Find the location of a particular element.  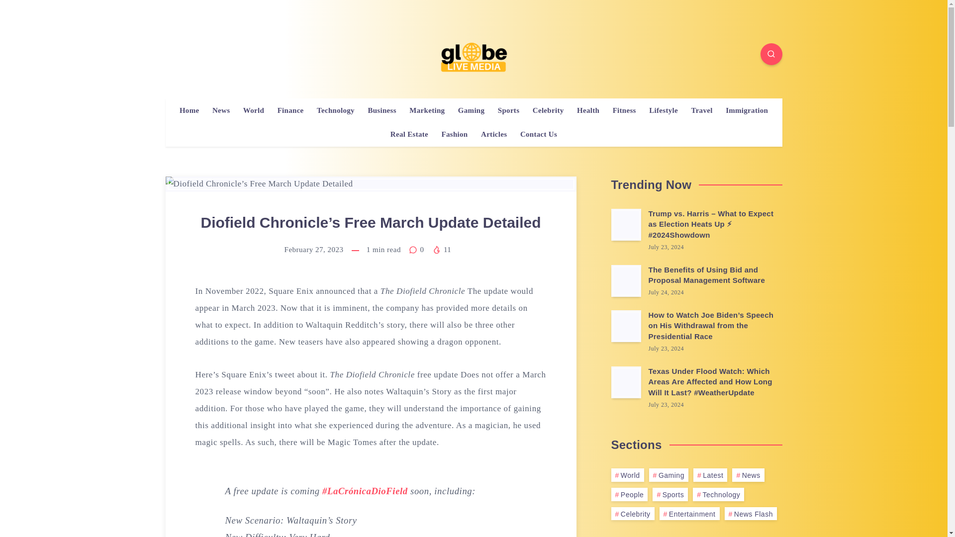

Lifestyle is located at coordinates (664, 110).